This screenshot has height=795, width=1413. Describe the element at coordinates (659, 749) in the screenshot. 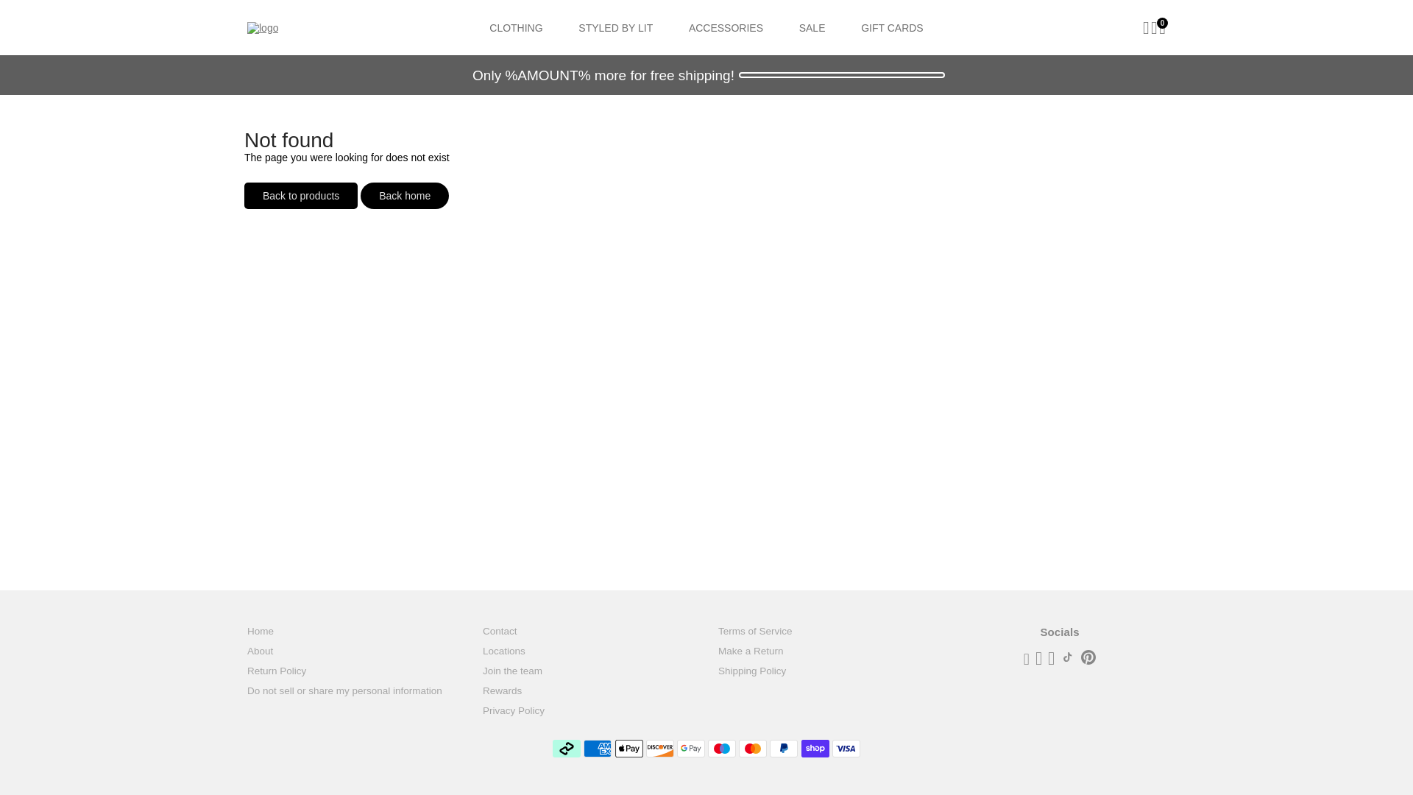

I see `Discover` at that location.